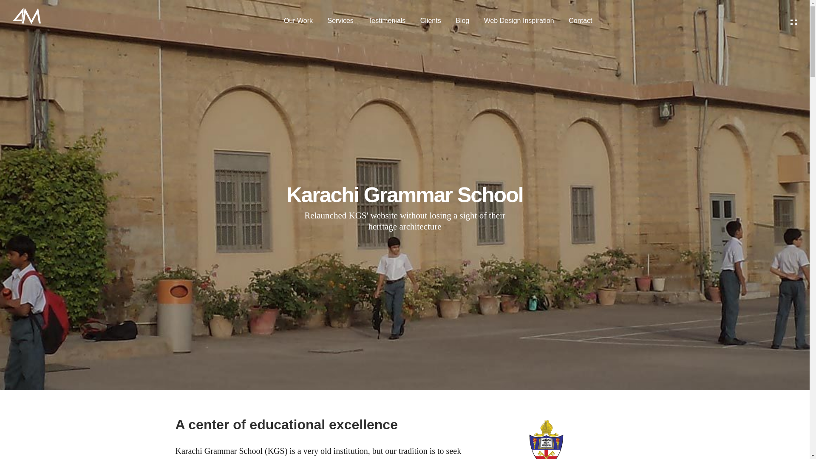  What do you see at coordinates (298, 20) in the screenshot?
I see `Our Work` at bounding box center [298, 20].